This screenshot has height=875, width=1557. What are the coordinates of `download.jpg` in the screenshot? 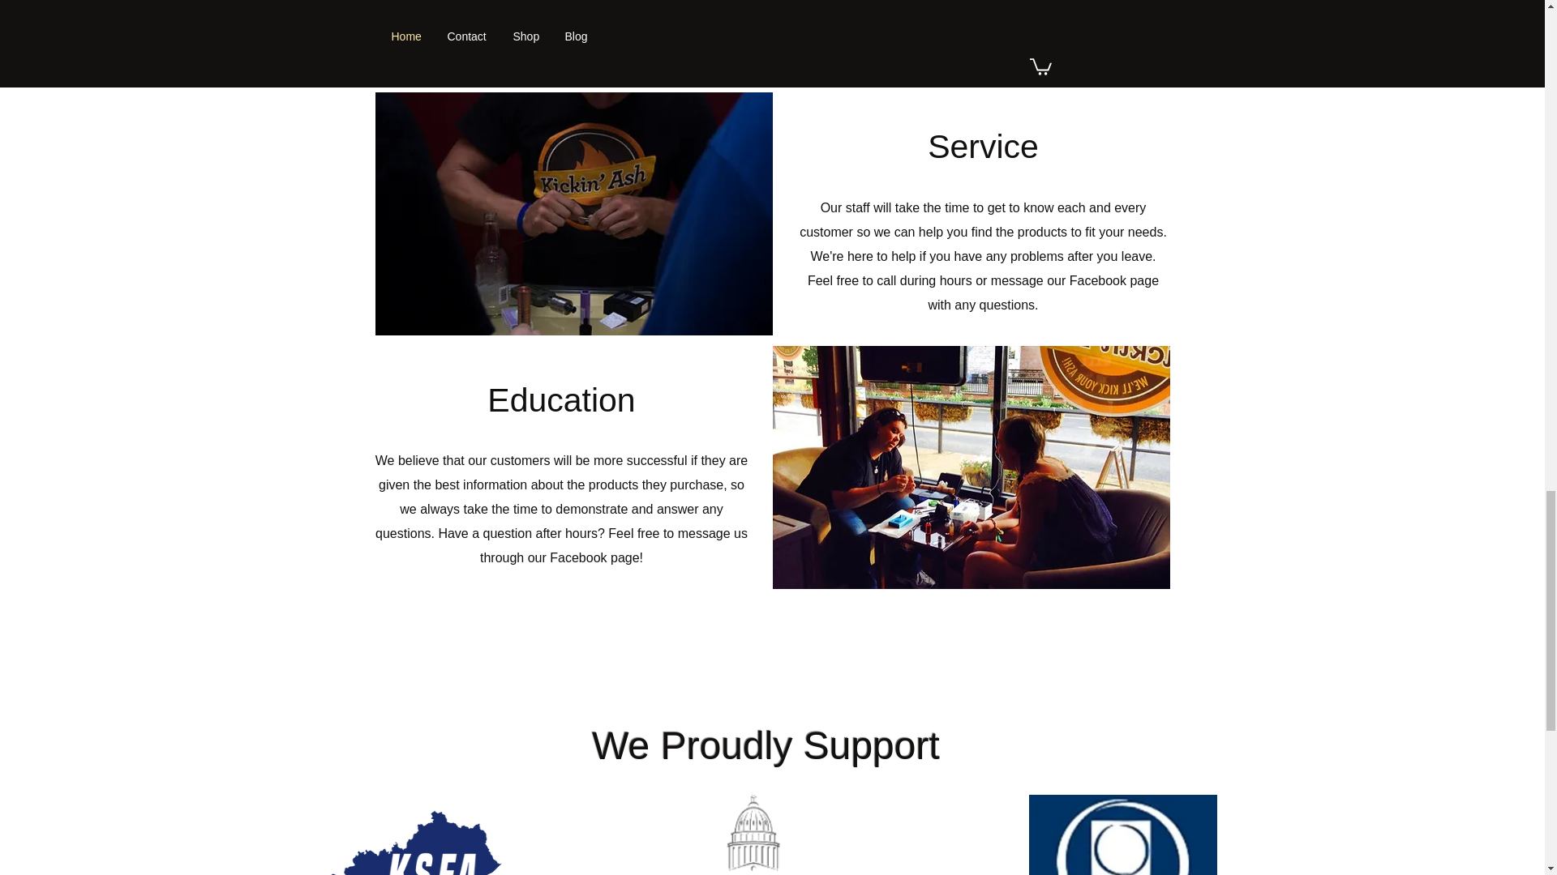 It's located at (1123, 834).